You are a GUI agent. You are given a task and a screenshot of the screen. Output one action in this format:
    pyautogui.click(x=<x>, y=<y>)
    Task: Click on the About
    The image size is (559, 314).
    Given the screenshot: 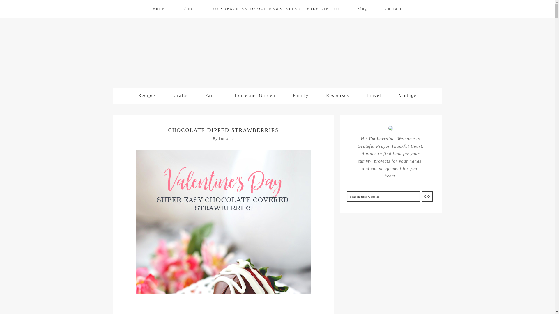 What is the action you would take?
    pyautogui.click(x=189, y=9)
    